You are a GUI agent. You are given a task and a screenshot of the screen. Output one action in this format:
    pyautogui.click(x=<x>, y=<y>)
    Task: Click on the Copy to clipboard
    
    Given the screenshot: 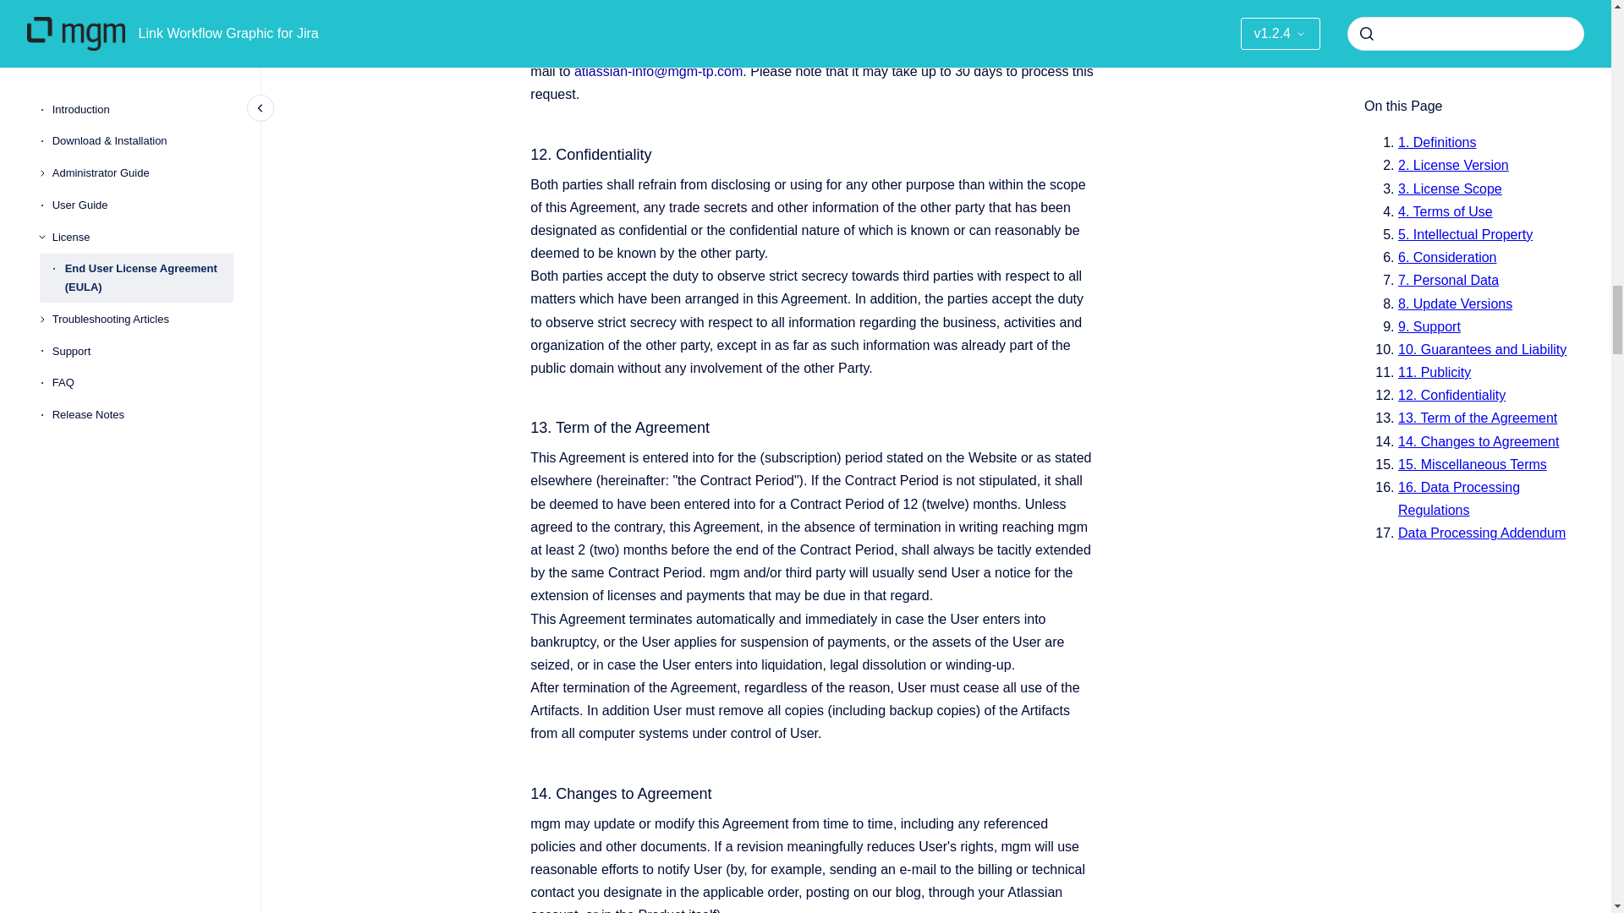 What is the action you would take?
    pyautogui.click(x=523, y=2)
    